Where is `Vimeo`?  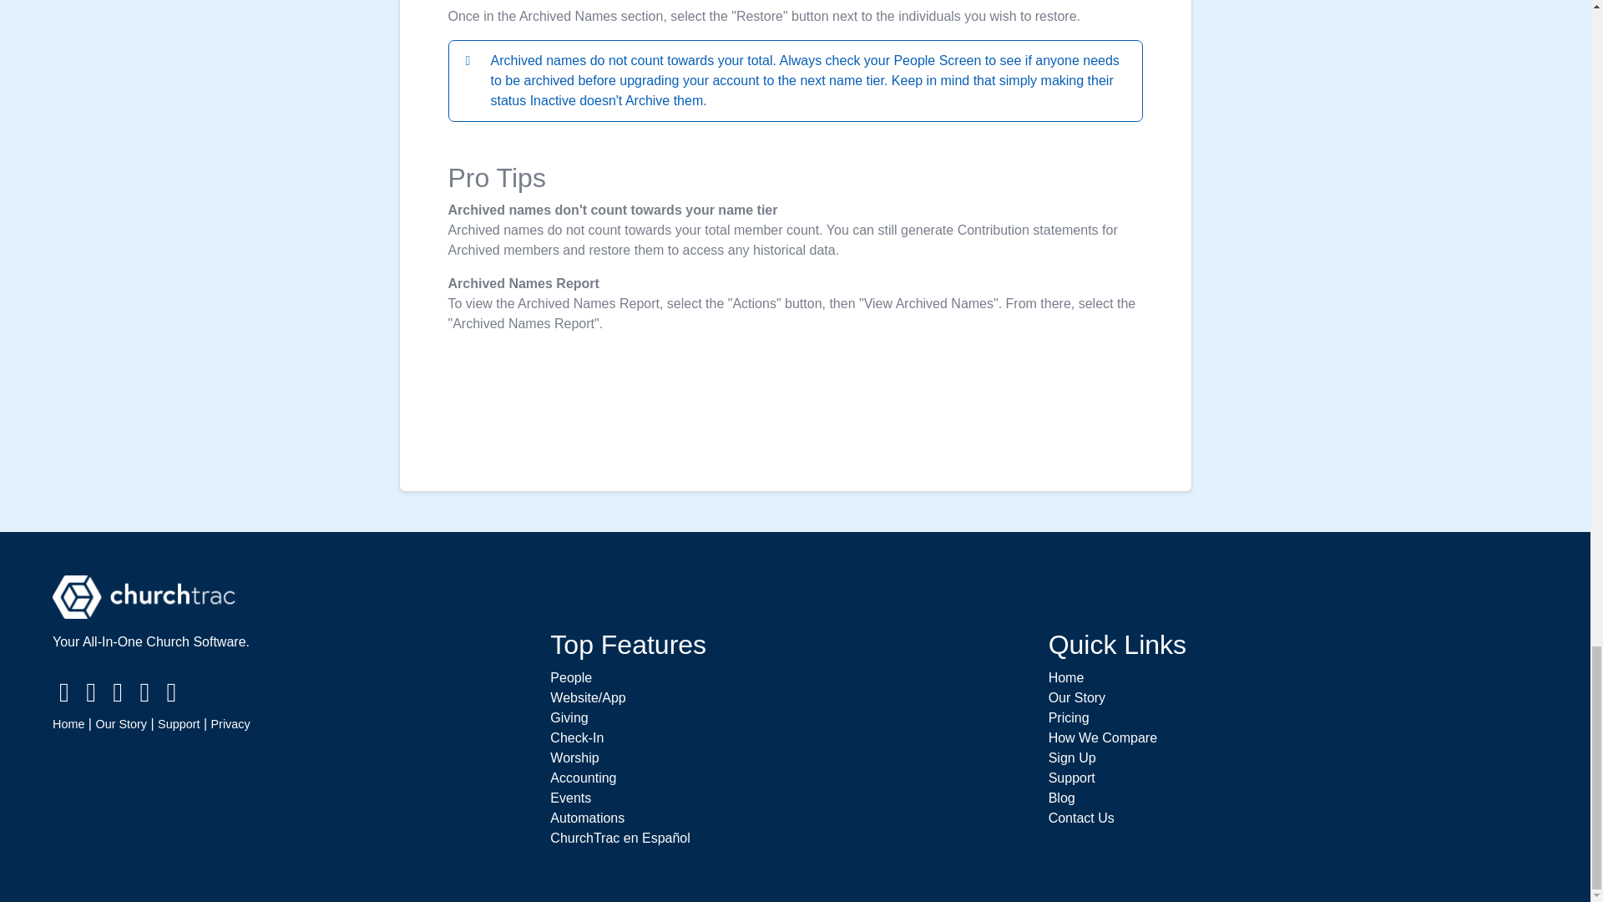 Vimeo is located at coordinates (172, 697).